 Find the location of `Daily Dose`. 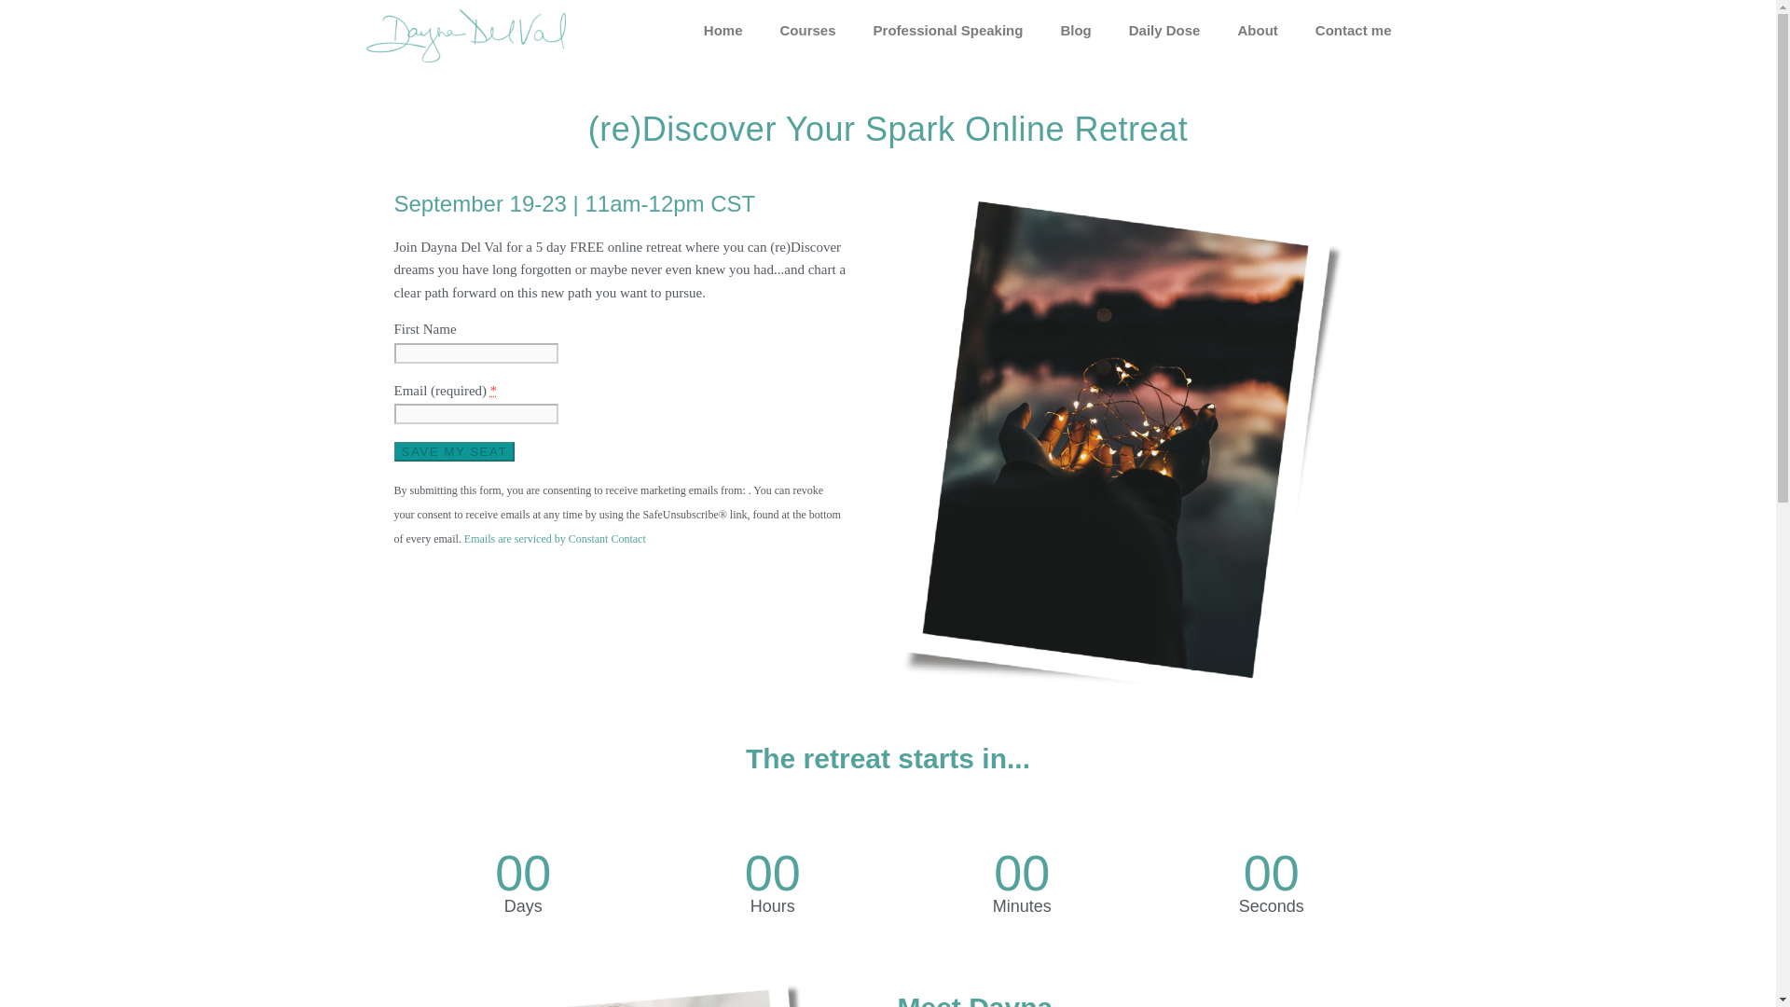

Daily Dose is located at coordinates (1163, 30).